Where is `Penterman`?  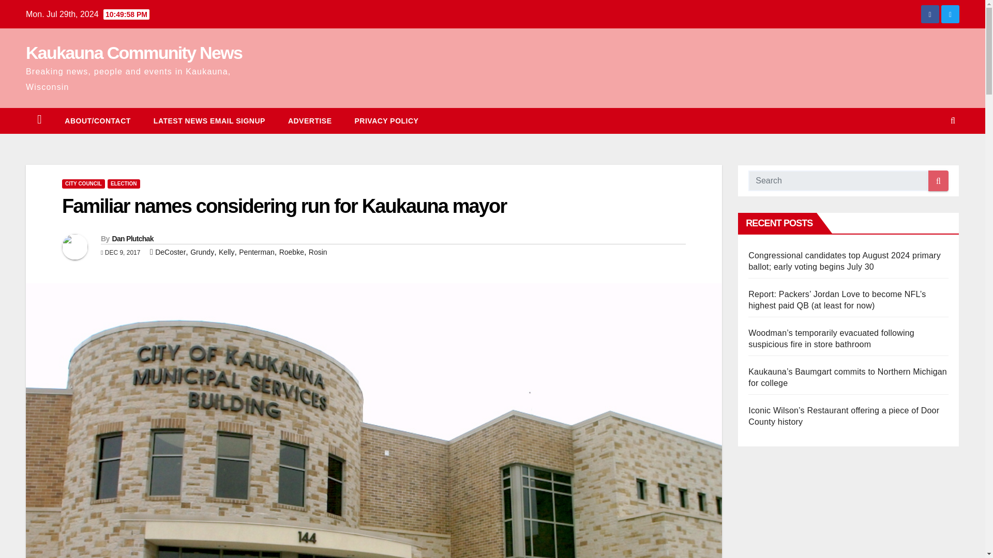 Penterman is located at coordinates (257, 252).